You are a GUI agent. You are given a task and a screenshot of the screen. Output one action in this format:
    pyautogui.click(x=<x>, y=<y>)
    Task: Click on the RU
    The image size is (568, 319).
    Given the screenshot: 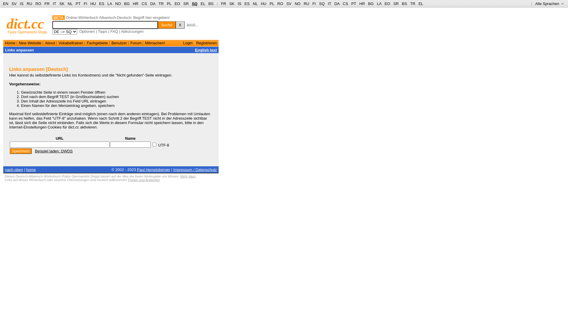 What is the action you would take?
    pyautogui.click(x=306, y=4)
    